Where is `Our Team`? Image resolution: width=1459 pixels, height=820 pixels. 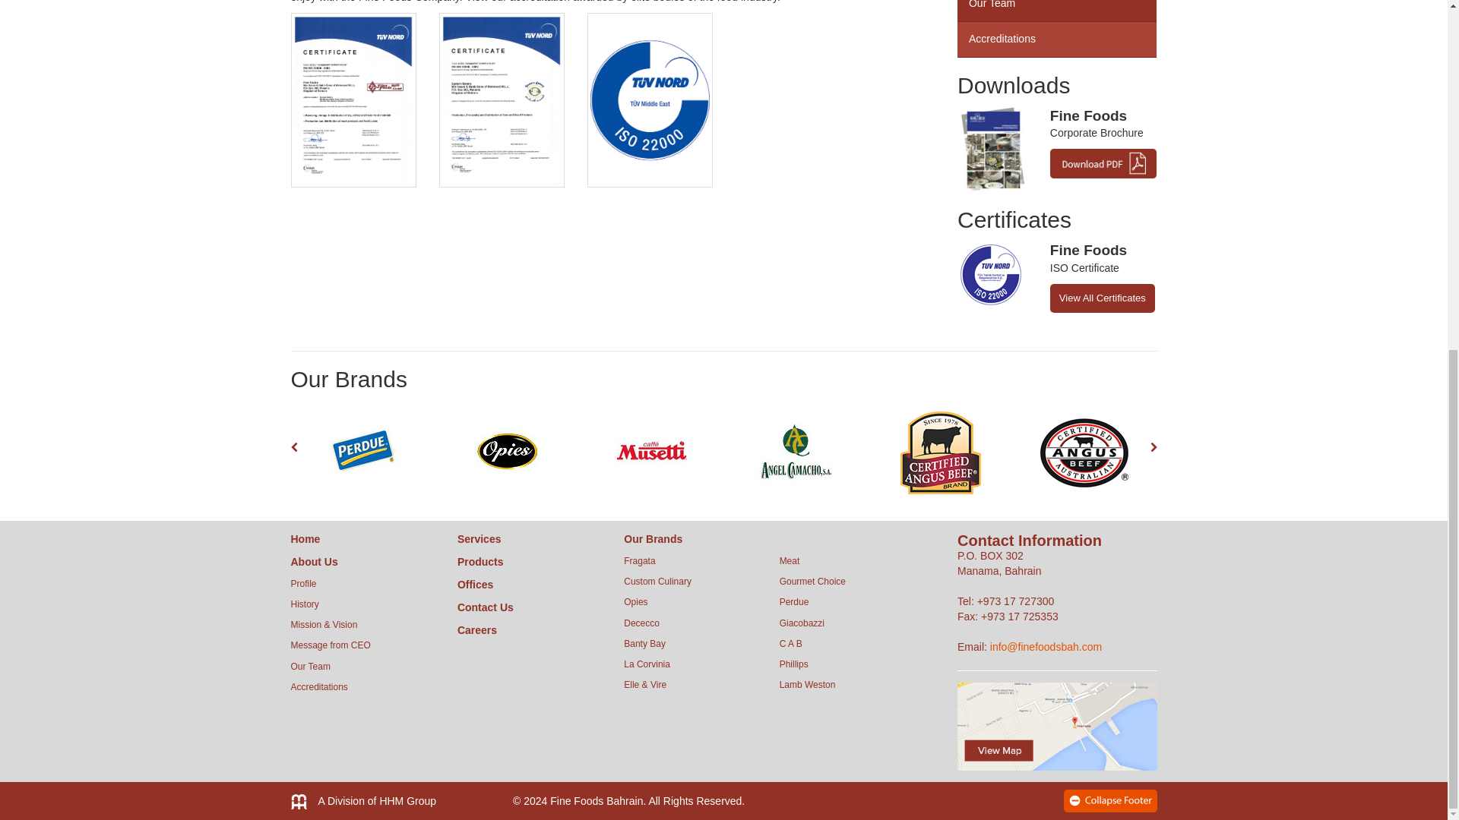
Our Team is located at coordinates (310, 666).